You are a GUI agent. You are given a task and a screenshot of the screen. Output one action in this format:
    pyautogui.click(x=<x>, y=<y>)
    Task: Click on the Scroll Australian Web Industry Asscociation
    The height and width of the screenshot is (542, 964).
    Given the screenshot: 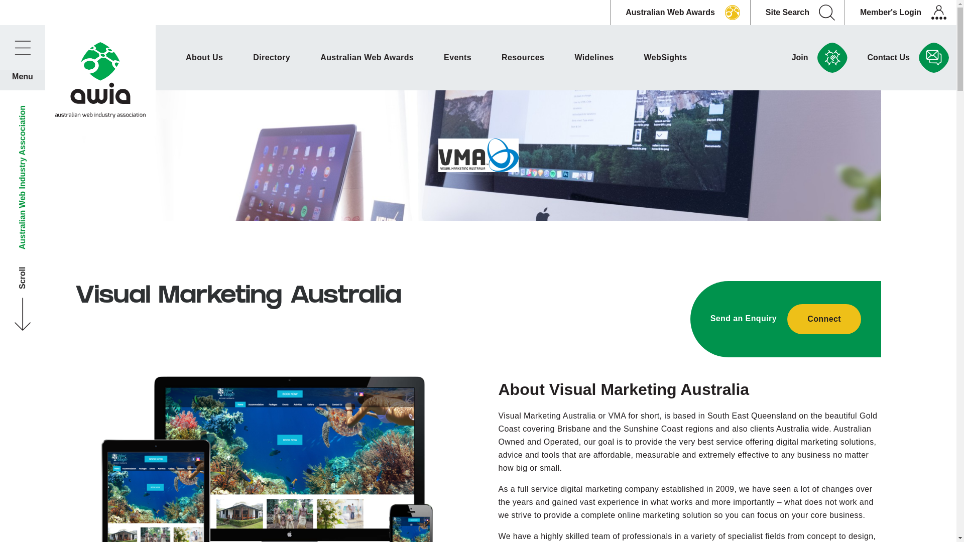 What is the action you would take?
    pyautogui.click(x=125, y=120)
    